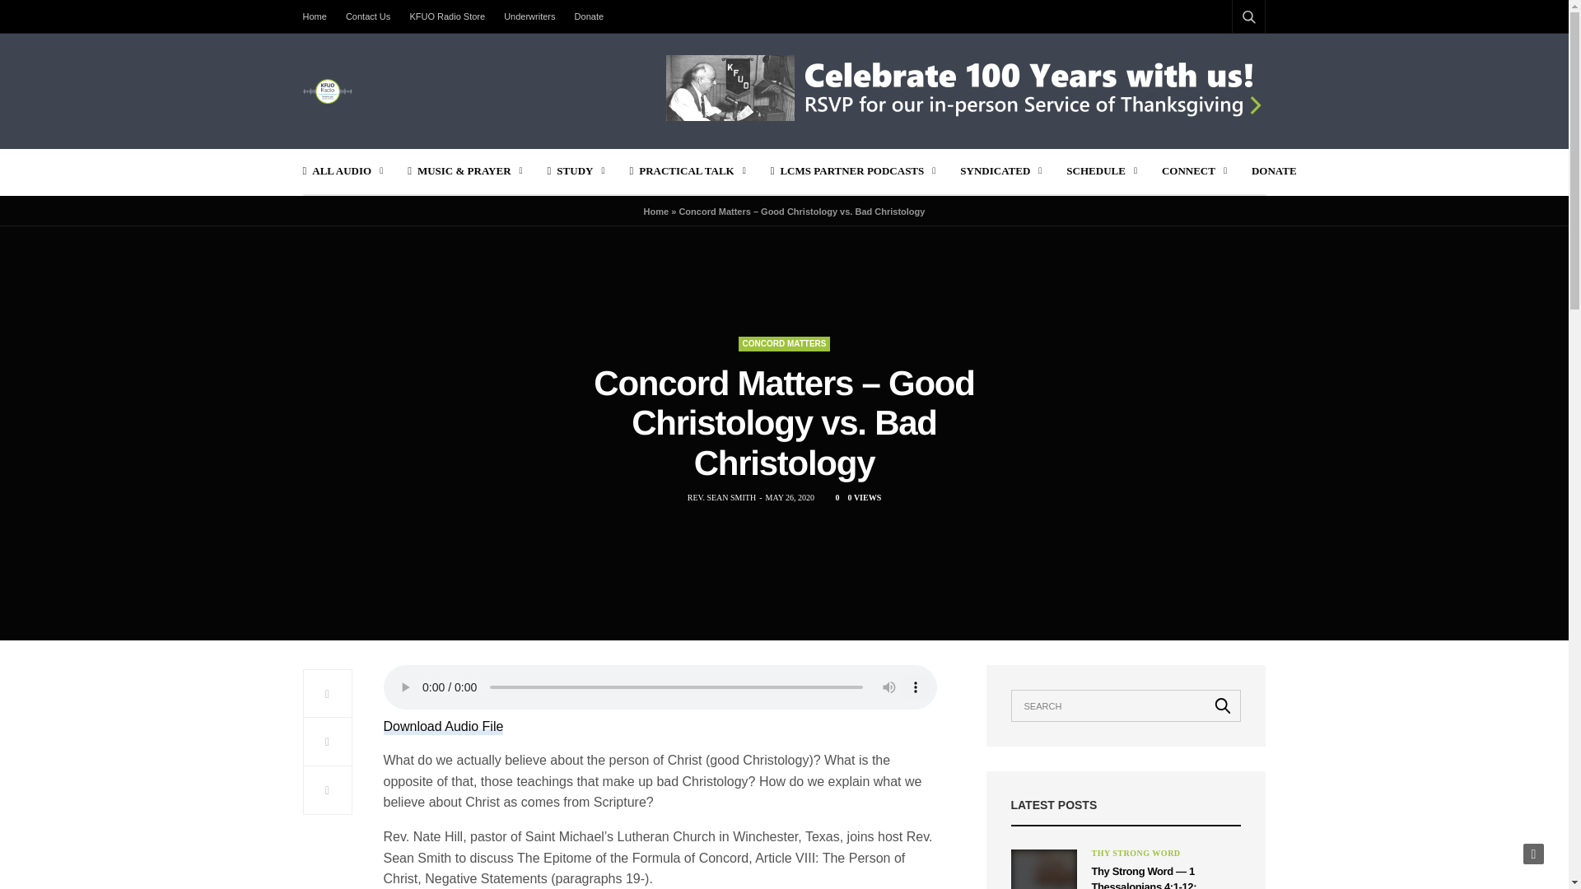  I want to click on ALL AUDIO, so click(343, 171).